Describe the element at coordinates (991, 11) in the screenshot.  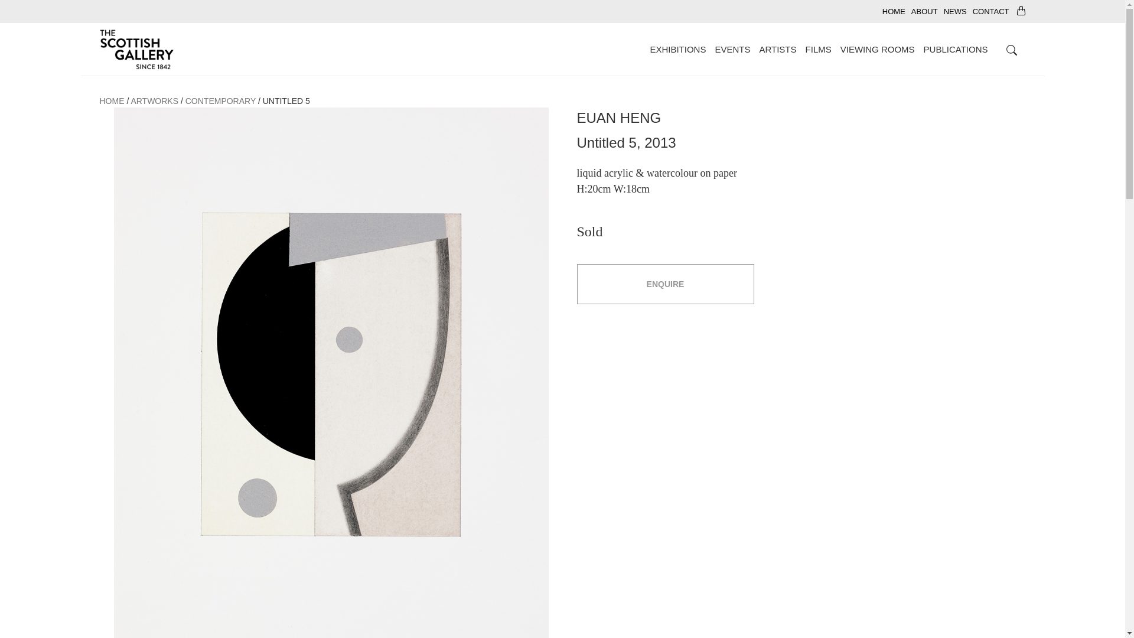
I see `CONTACT` at that location.